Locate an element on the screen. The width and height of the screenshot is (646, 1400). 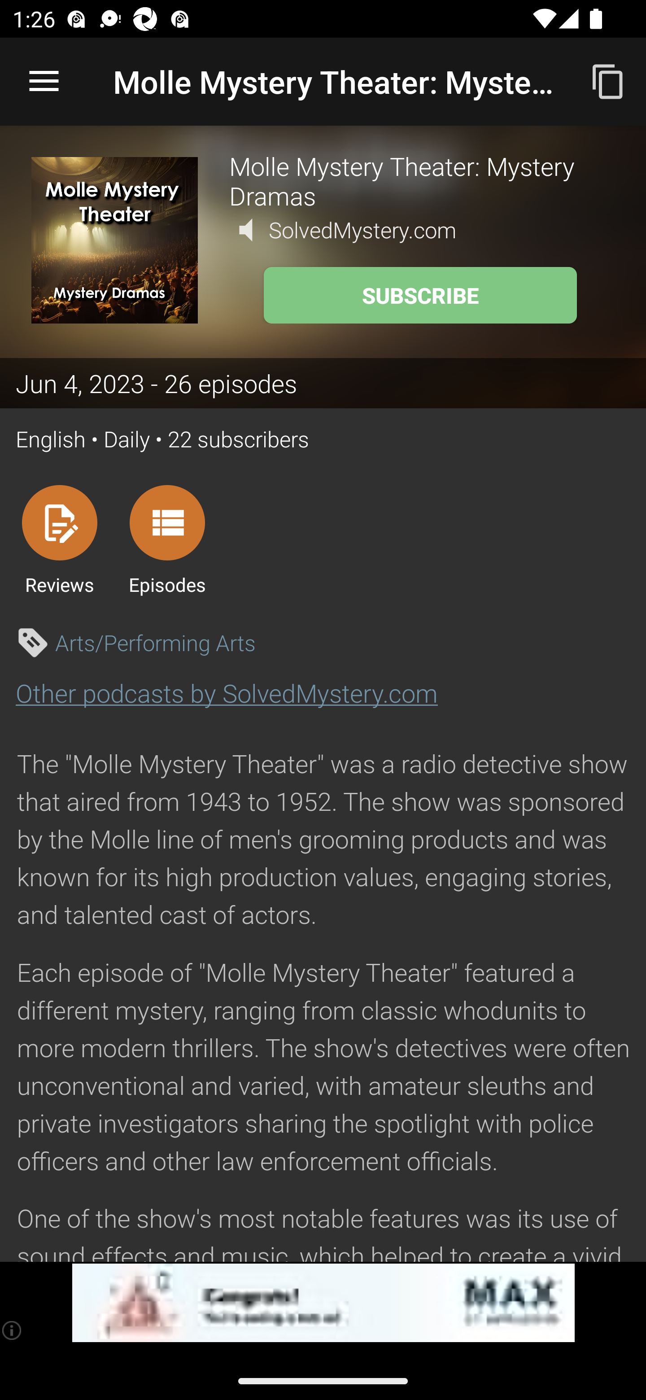
Open navigation sidebar is located at coordinates (44, 82).